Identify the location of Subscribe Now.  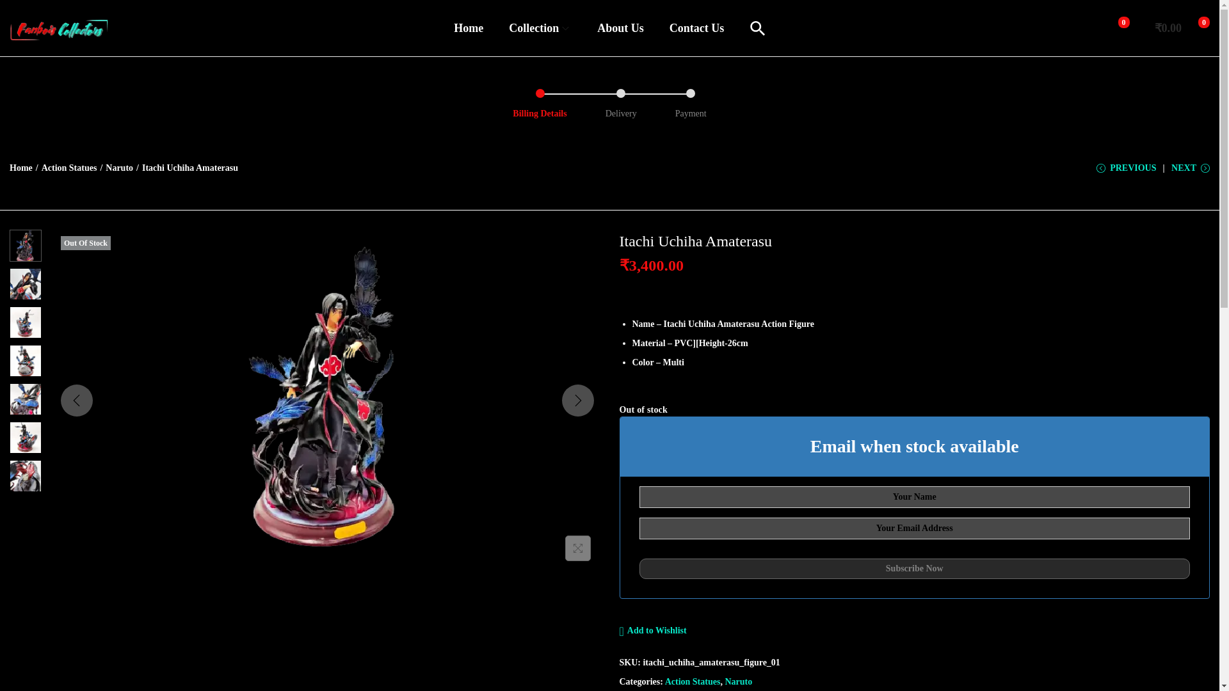
(914, 568).